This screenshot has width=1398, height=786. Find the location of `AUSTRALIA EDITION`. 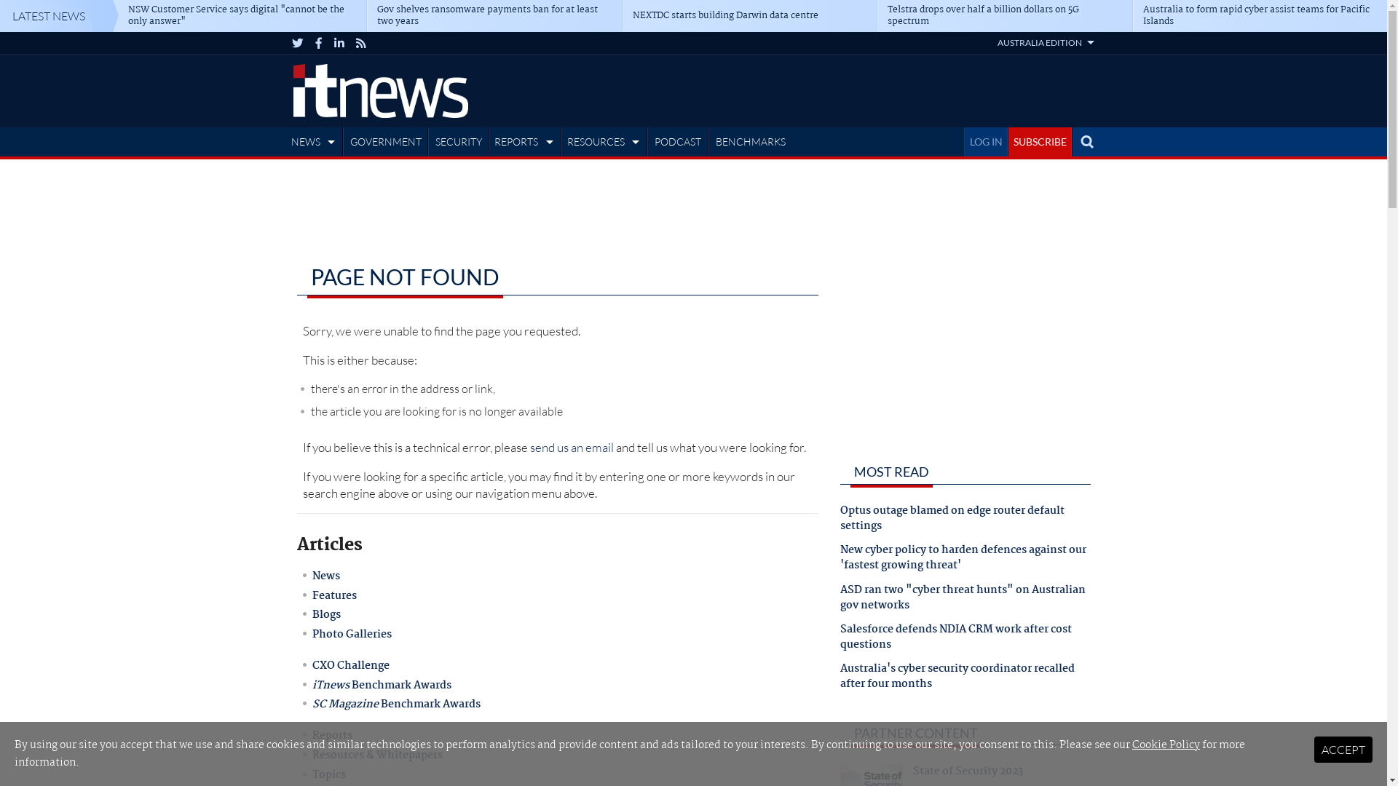

AUSTRALIA EDITION is located at coordinates (1046, 42).